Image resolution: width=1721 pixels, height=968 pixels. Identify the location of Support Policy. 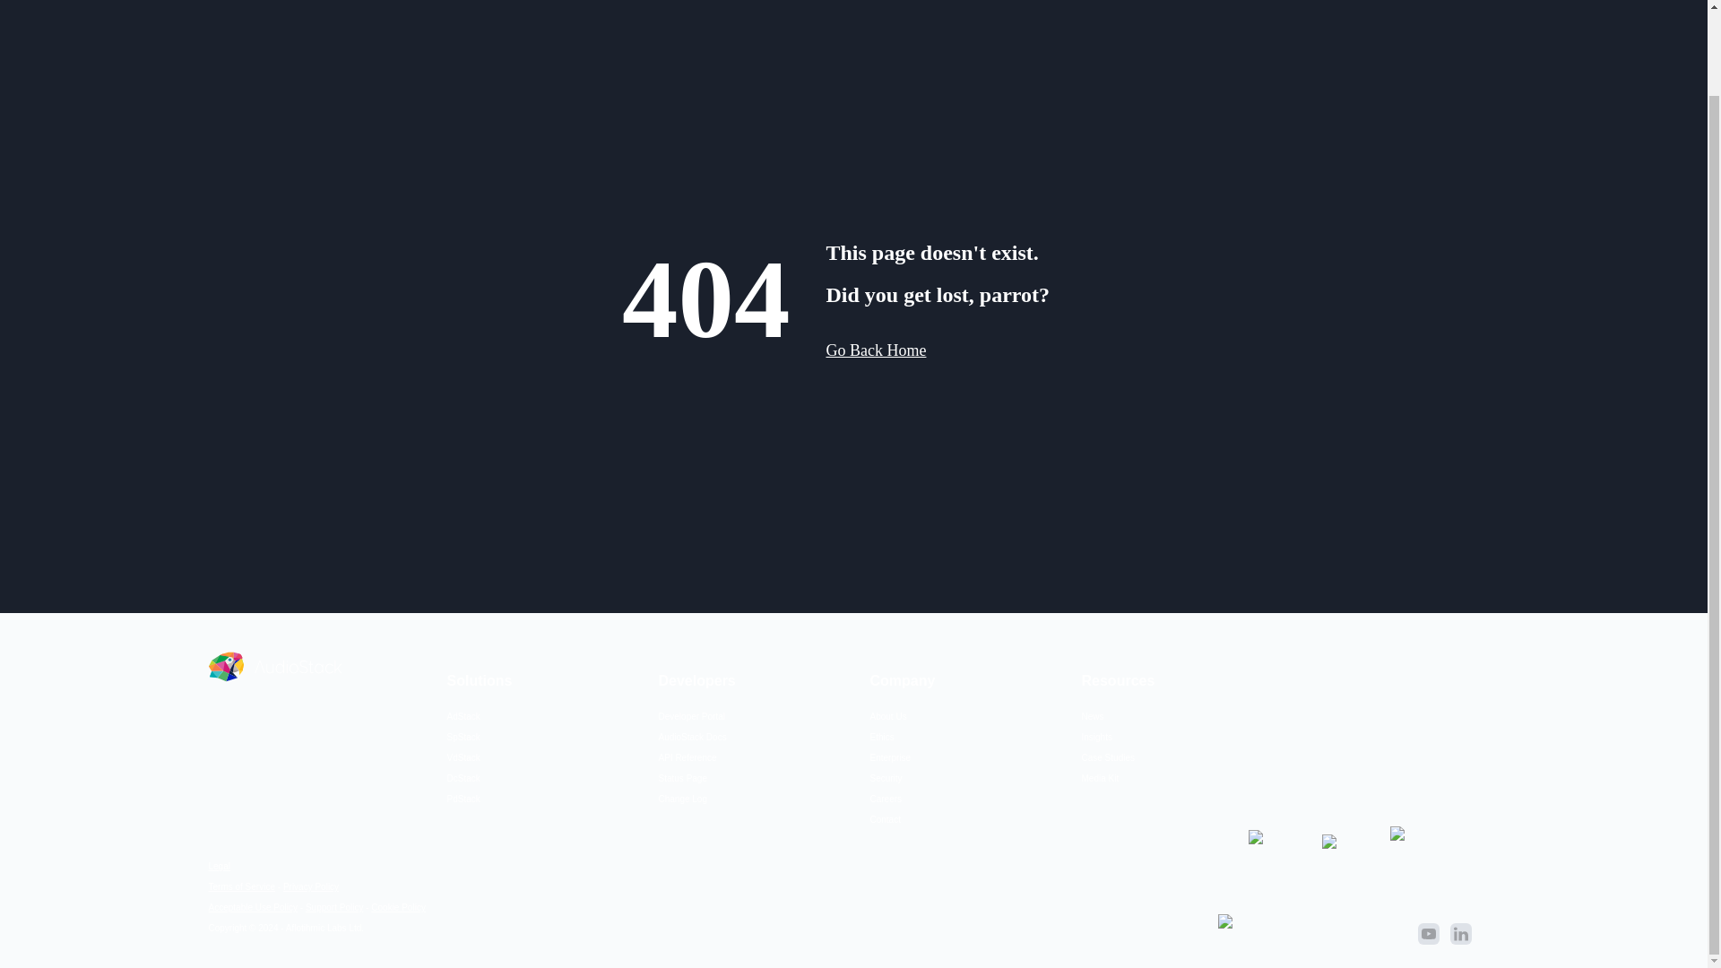
(334, 907).